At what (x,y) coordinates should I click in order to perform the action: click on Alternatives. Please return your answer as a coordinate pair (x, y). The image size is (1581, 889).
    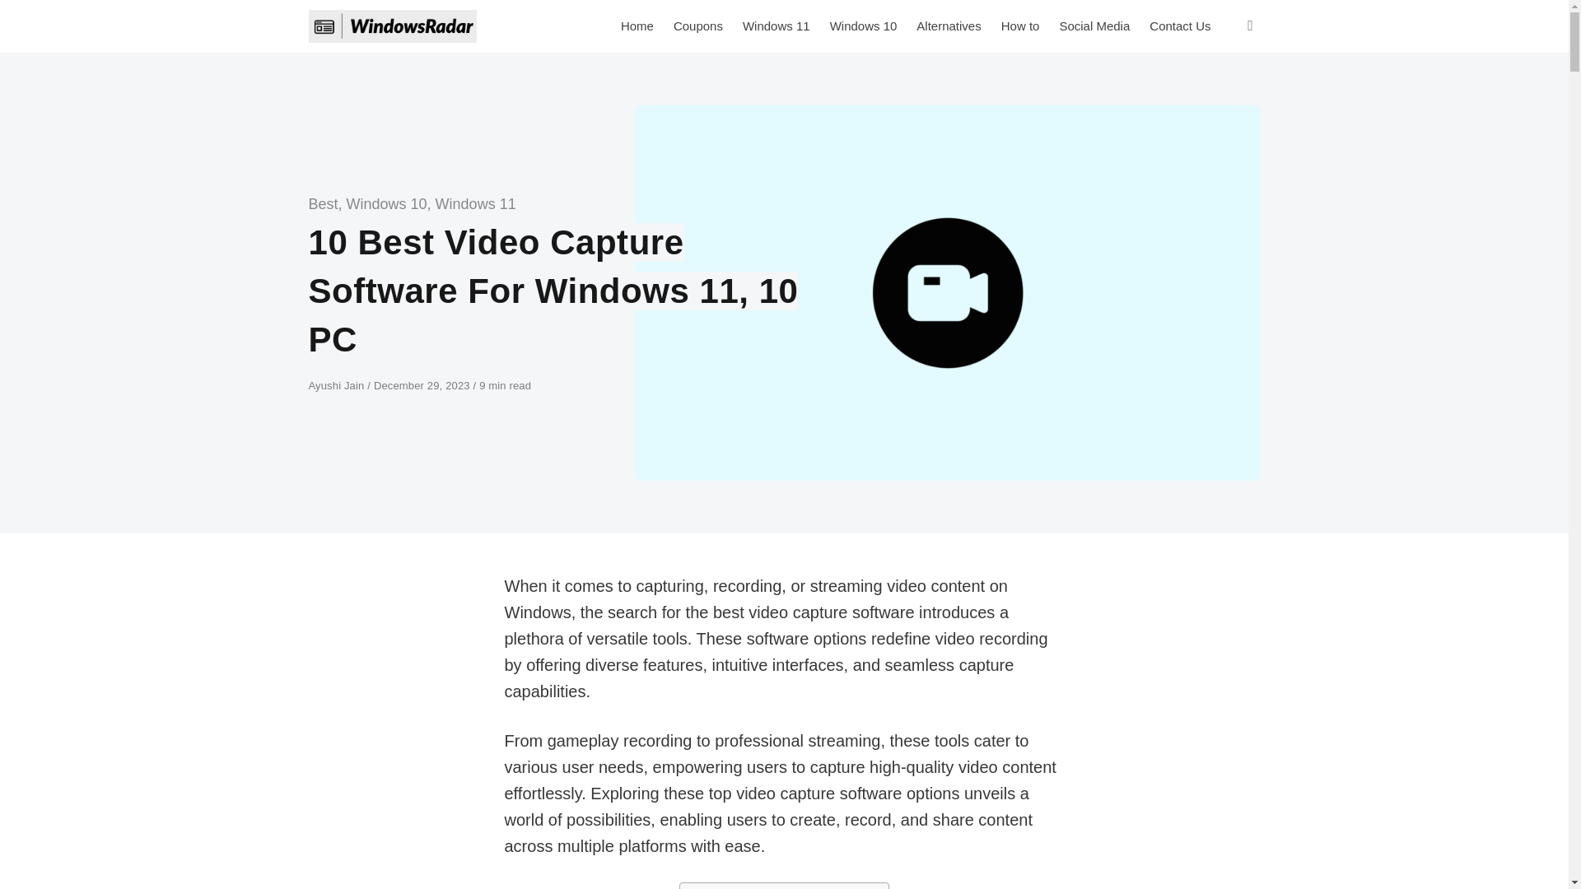
    Looking at the image, I should click on (949, 26).